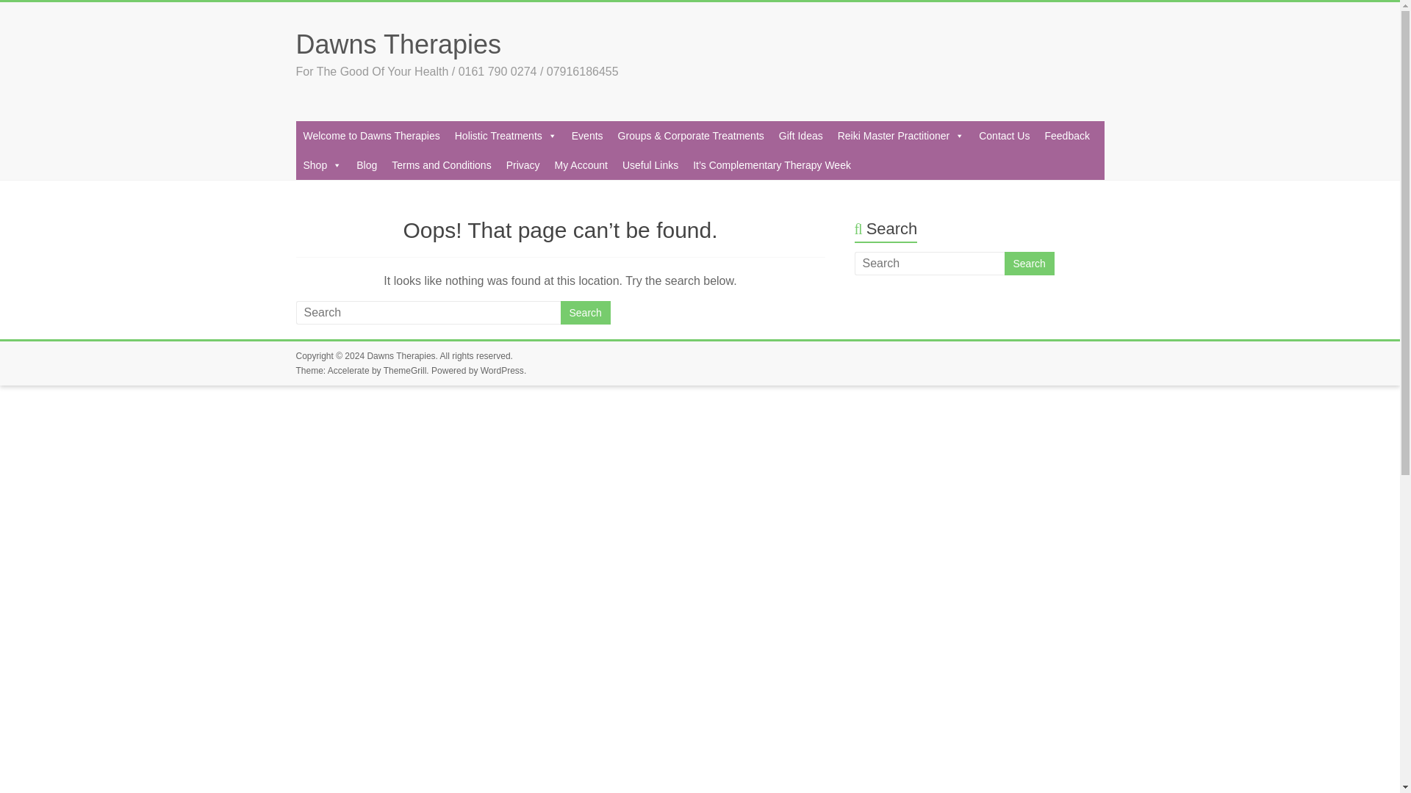  I want to click on Shop, so click(322, 165).